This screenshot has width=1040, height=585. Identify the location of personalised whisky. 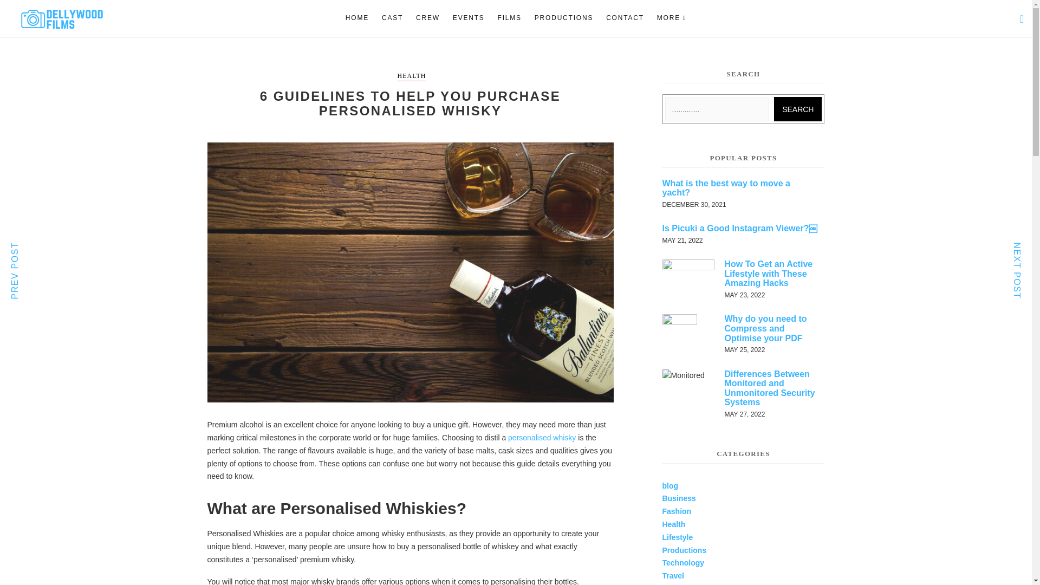
(542, 438).